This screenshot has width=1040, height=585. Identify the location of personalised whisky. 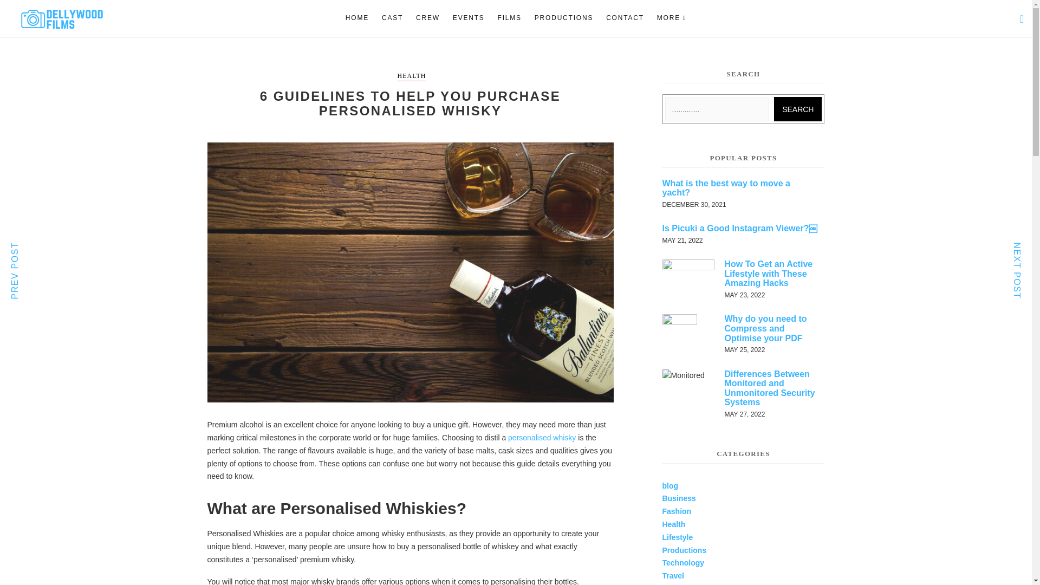
(542, 438).